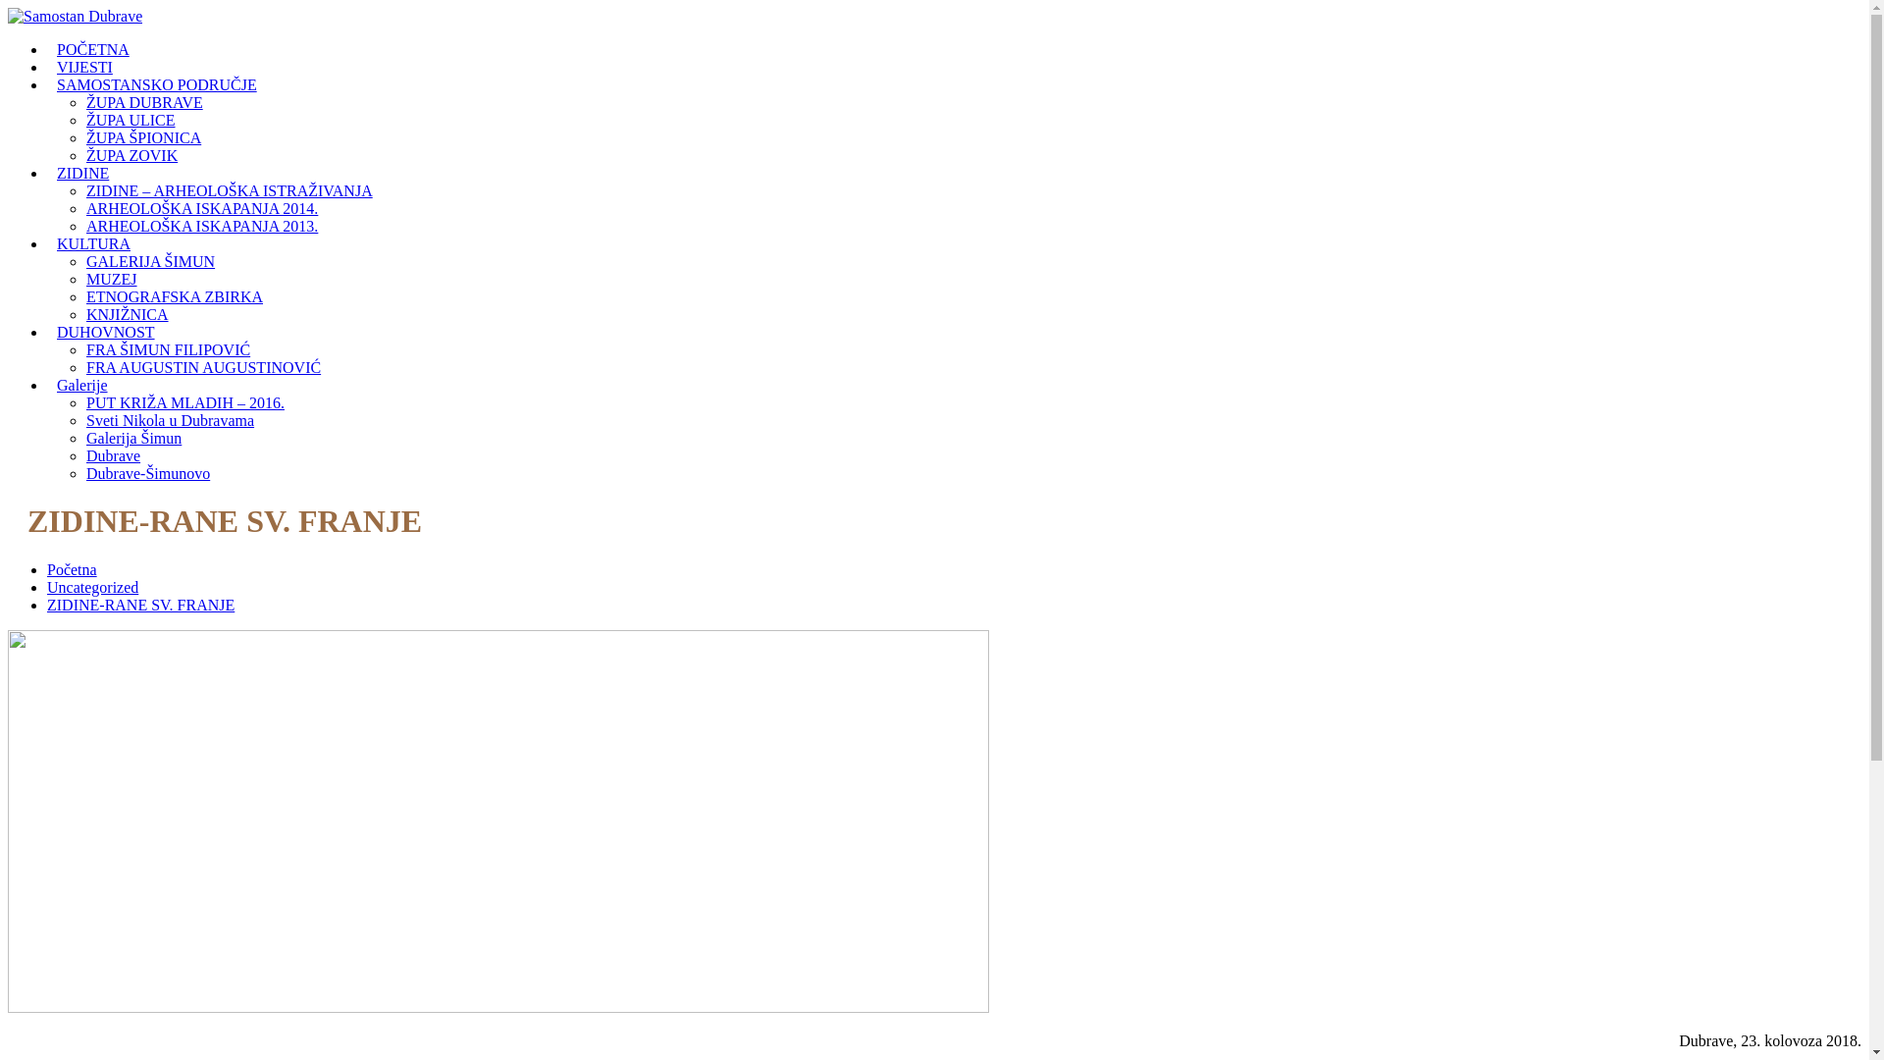 The image size is (1884, 1060). What do you see at coordinates (175, 296) in the screenshot?
I see `ETNOGRAFSKA ZBIRKA` at bounding box center [175, 296].